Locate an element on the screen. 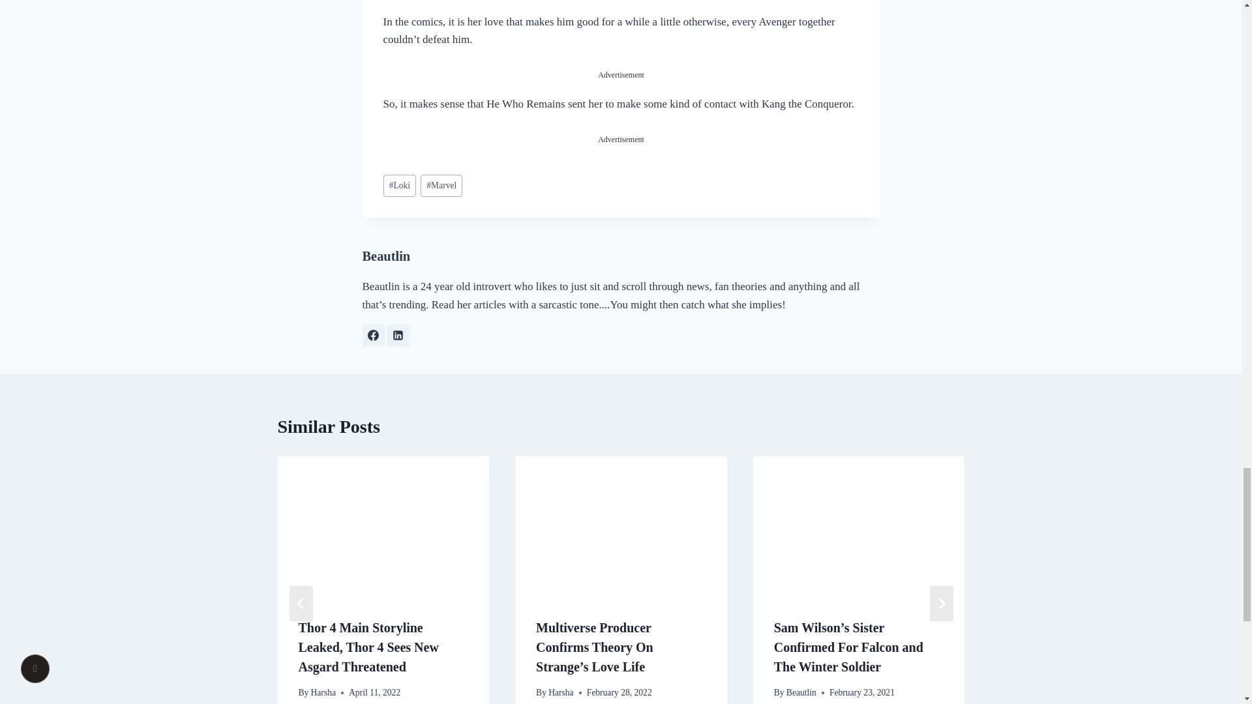 This screenshot has width=1252, height=704. Follow Beautlin on Linkedin is located at coordinates (398, 335).